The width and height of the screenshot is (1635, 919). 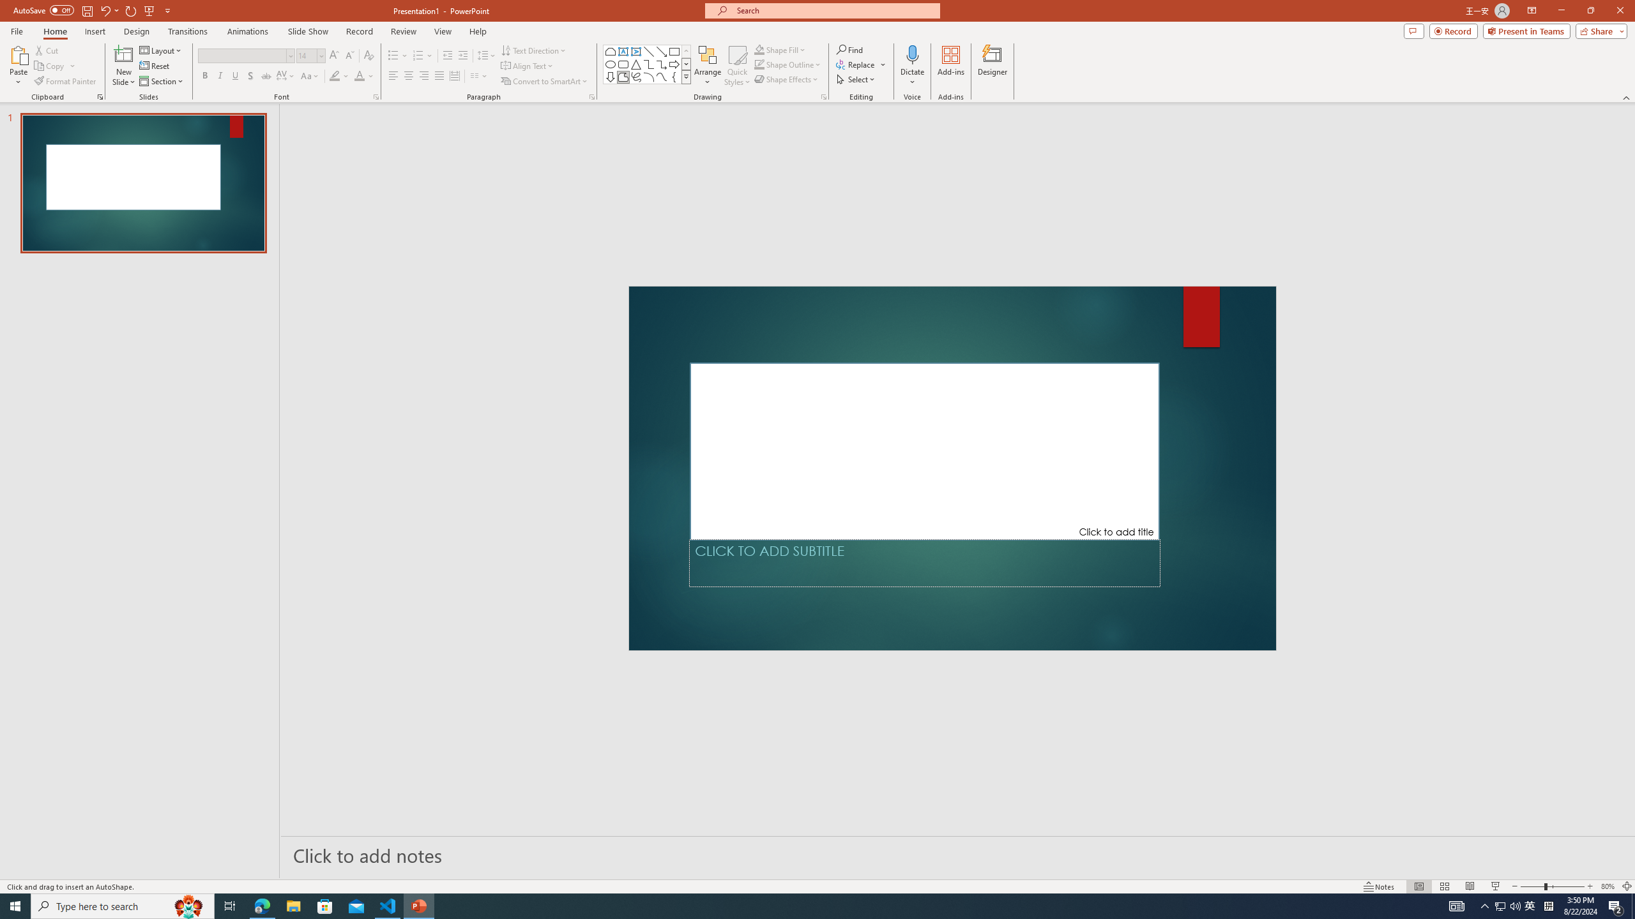 I want to click on Microsoft search, so click(x=834, y=10).